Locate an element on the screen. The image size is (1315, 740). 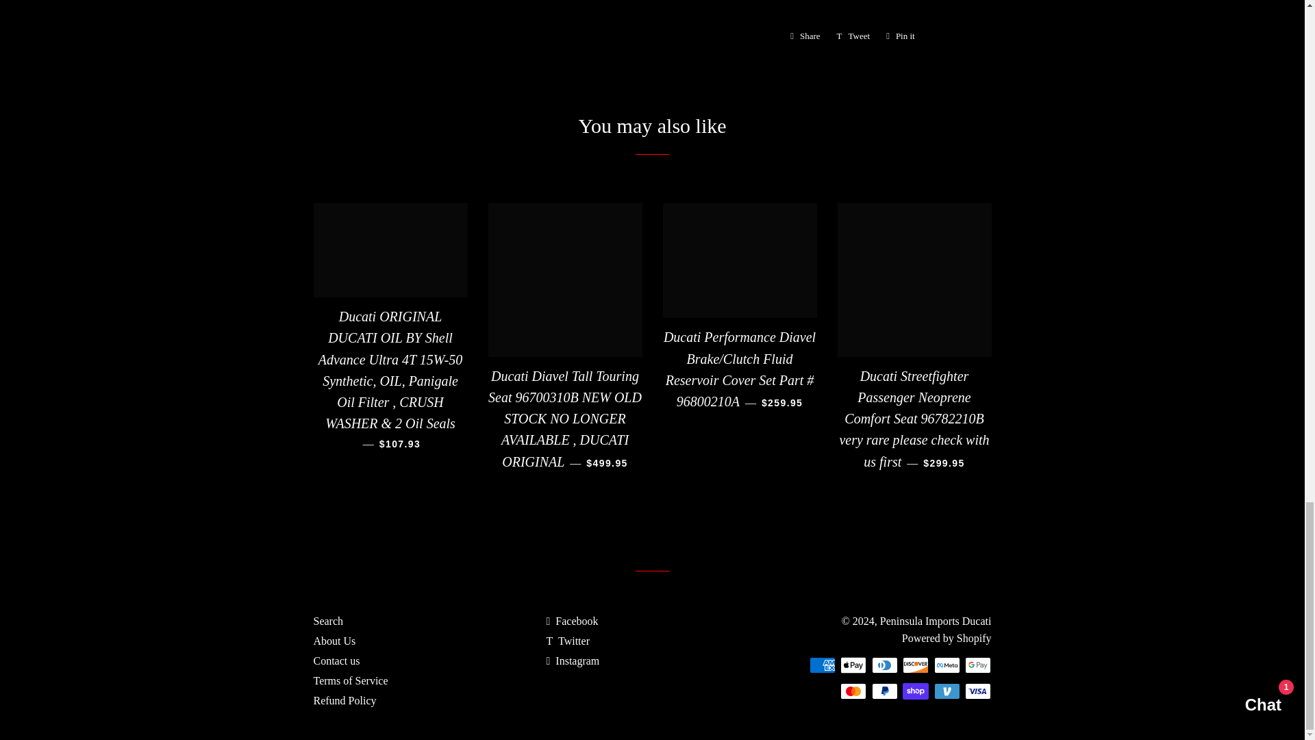
Peninsula Imports Ducati on Instagram is located at coordinates (573, 661).